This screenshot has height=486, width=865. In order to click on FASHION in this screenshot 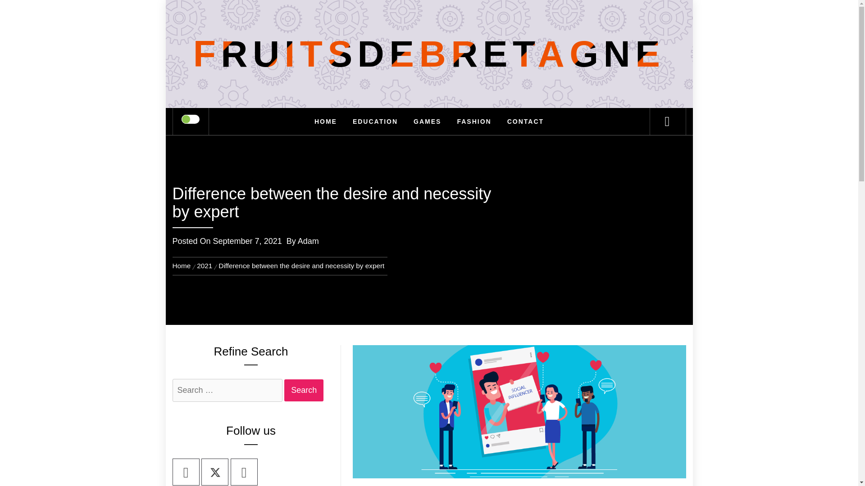, I will do `click(474, 121)`.